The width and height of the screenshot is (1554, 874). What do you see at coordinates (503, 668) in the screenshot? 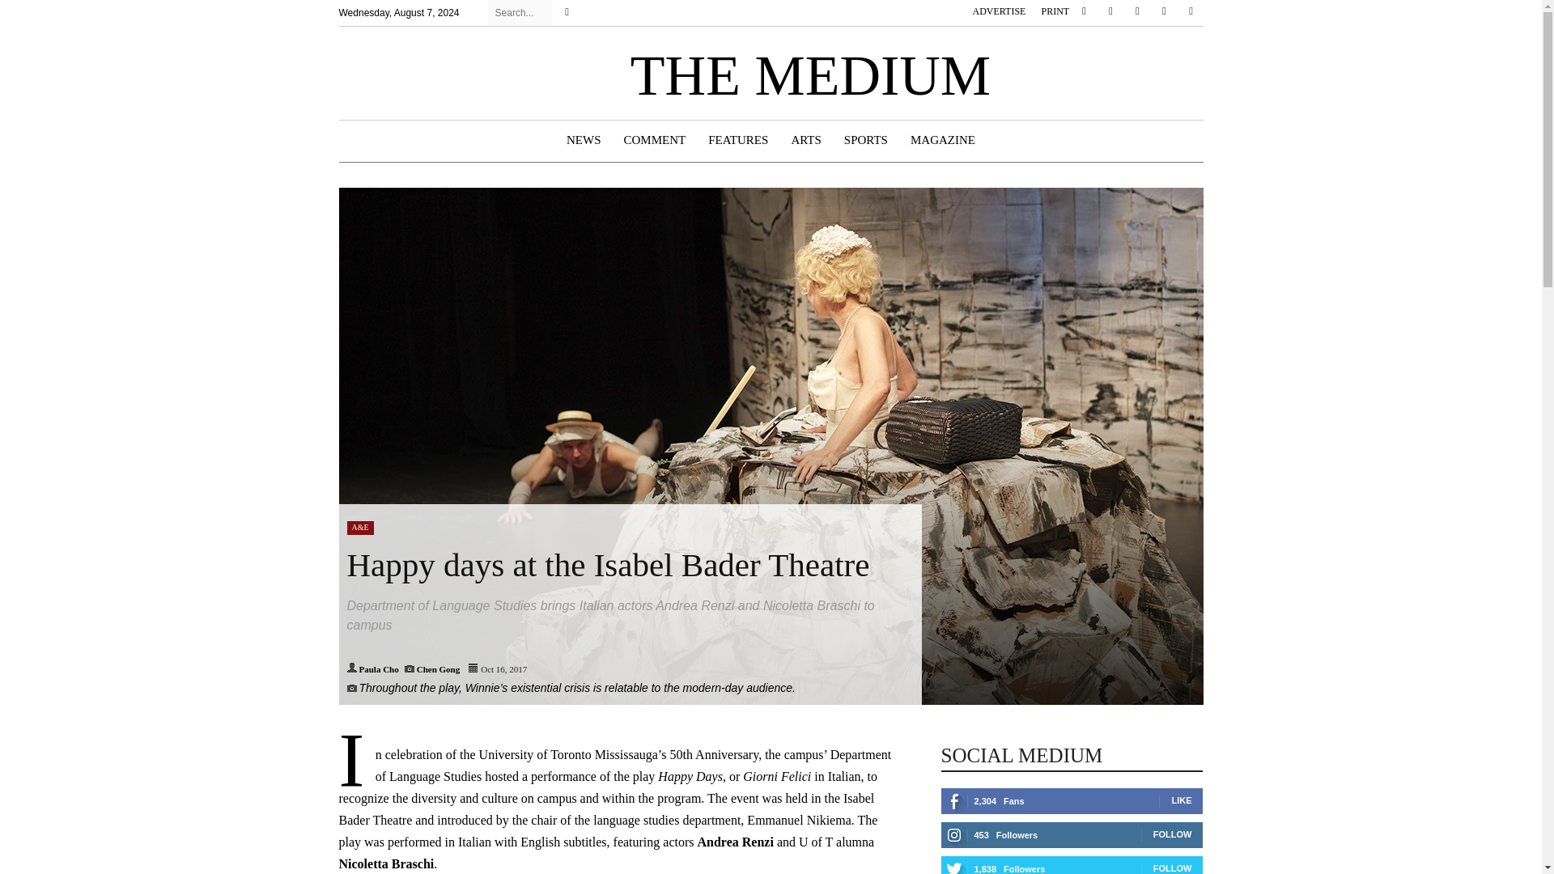
I see `Oct 16, 2017` at bounding box center [503, 668].